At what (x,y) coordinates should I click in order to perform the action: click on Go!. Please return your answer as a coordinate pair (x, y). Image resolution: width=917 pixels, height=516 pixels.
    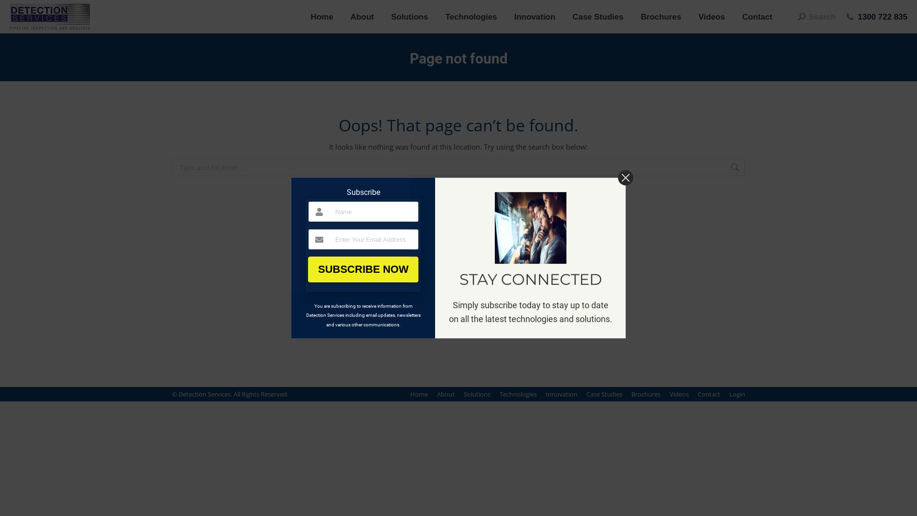
    Looking at the image, I should click on (15, 11).